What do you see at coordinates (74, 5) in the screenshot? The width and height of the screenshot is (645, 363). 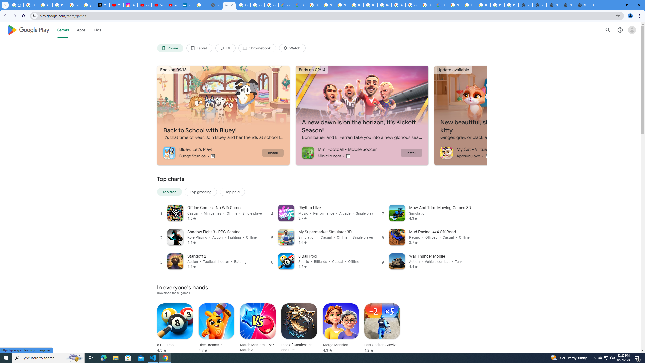 I see `Sign in - Google Accounts` at bounding box center [74, 5].